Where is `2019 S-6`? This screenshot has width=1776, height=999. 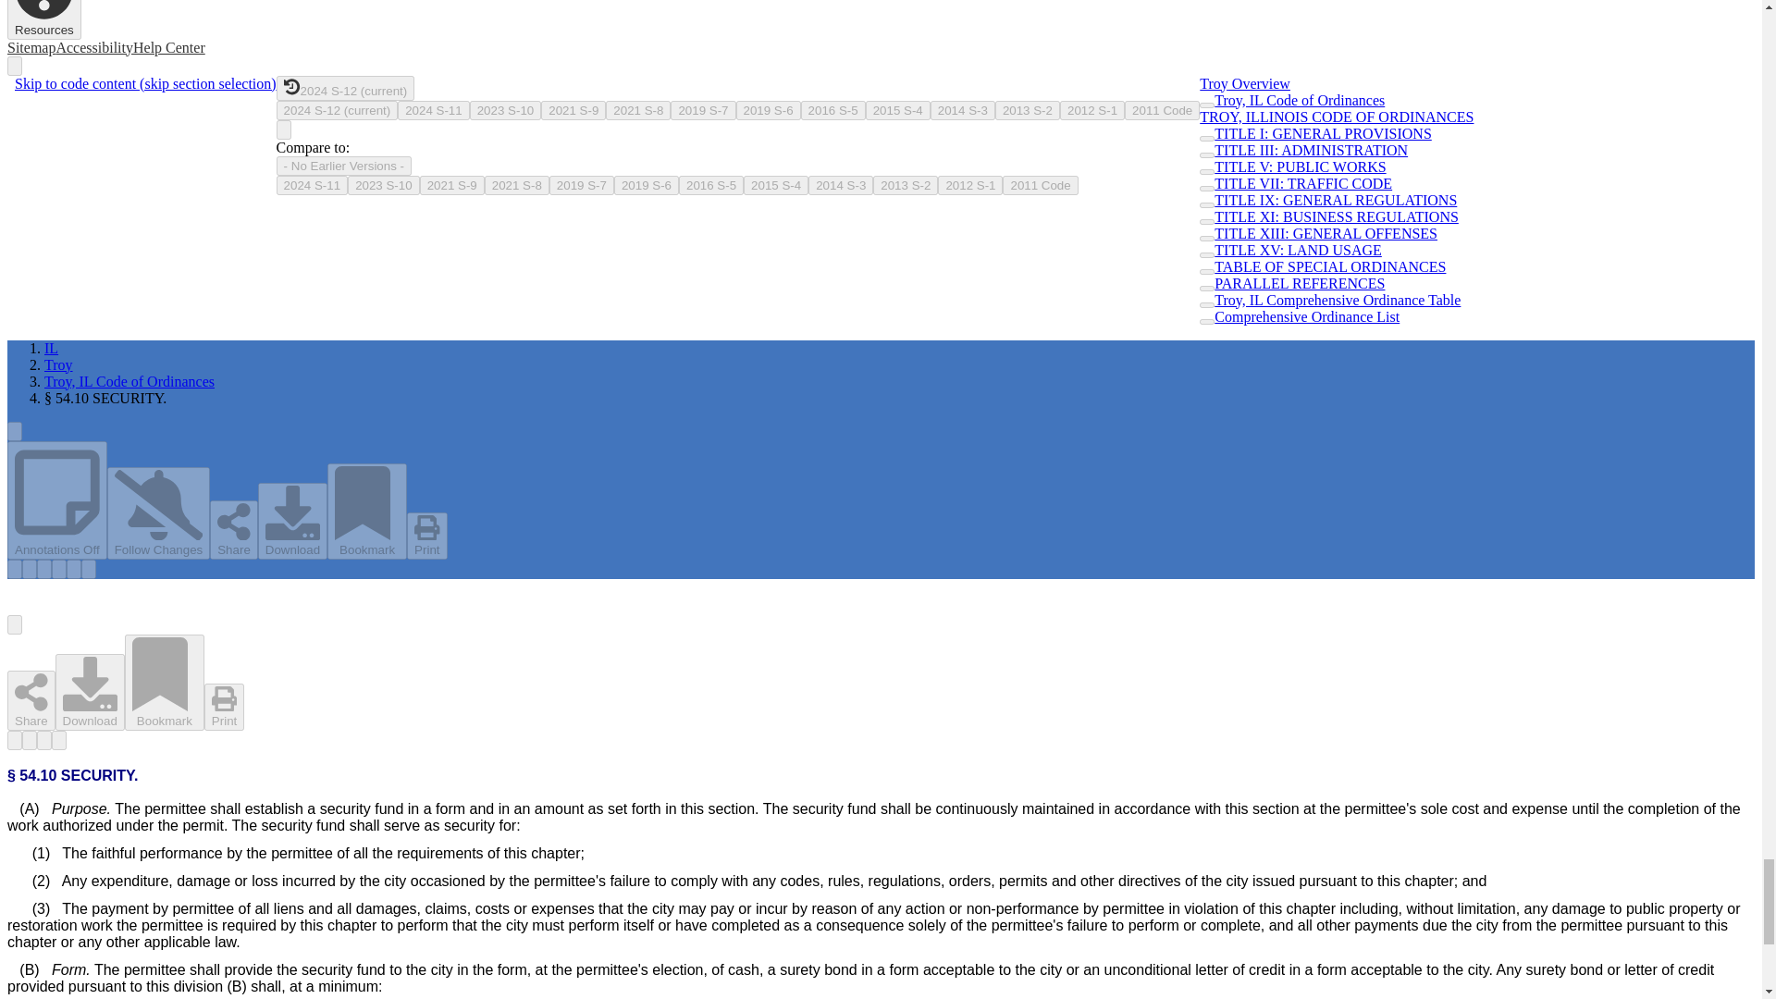 2019 S-6 is located at coordinates (768, 109).